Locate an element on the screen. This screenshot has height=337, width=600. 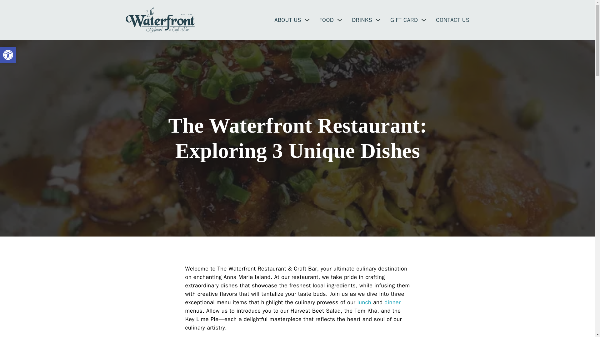
ABOUT US is located at coordinates (287, 19).